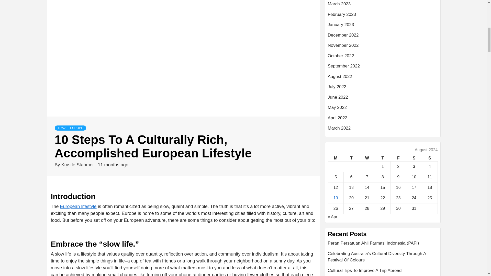 The height and width of the screenshot is (276, 491). What do you see at coordinates (383, 158) in the screenshot?
I see `Thursday` at bounding box center [383, 158].